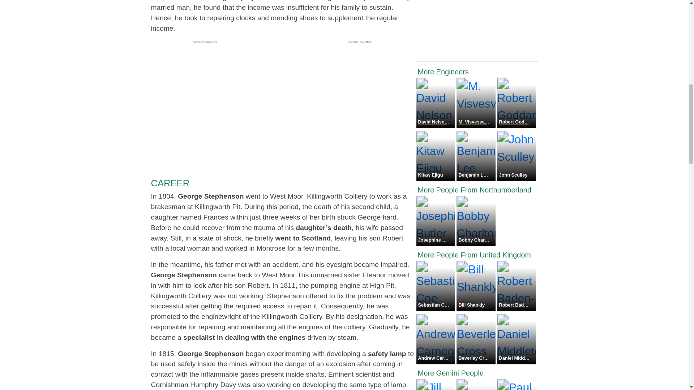 The image size is (694, 390). What do you see at coordinates (516, 362) in the screenshot?
I see `Daniel Middleton` at bounding box center [516, 362].